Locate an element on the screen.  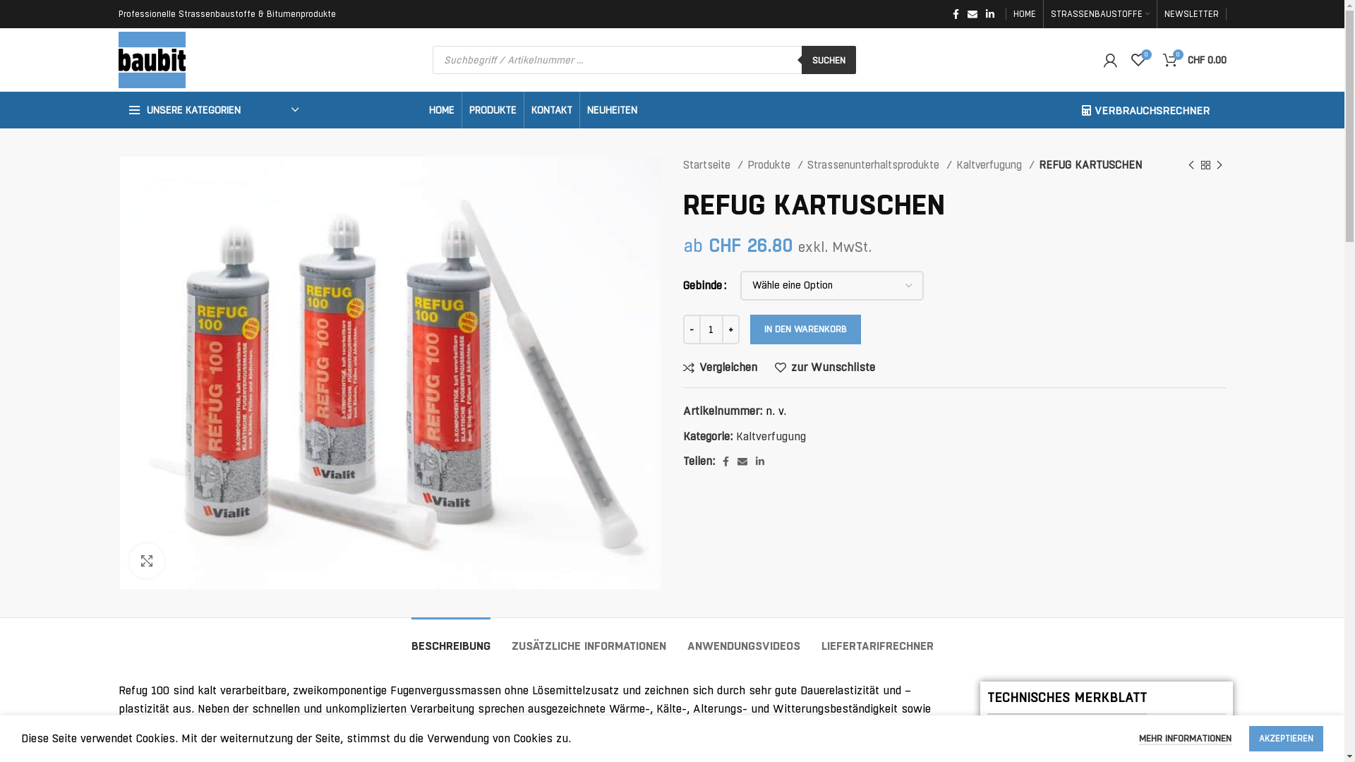
Produkte is located at coordinates (775, 165).